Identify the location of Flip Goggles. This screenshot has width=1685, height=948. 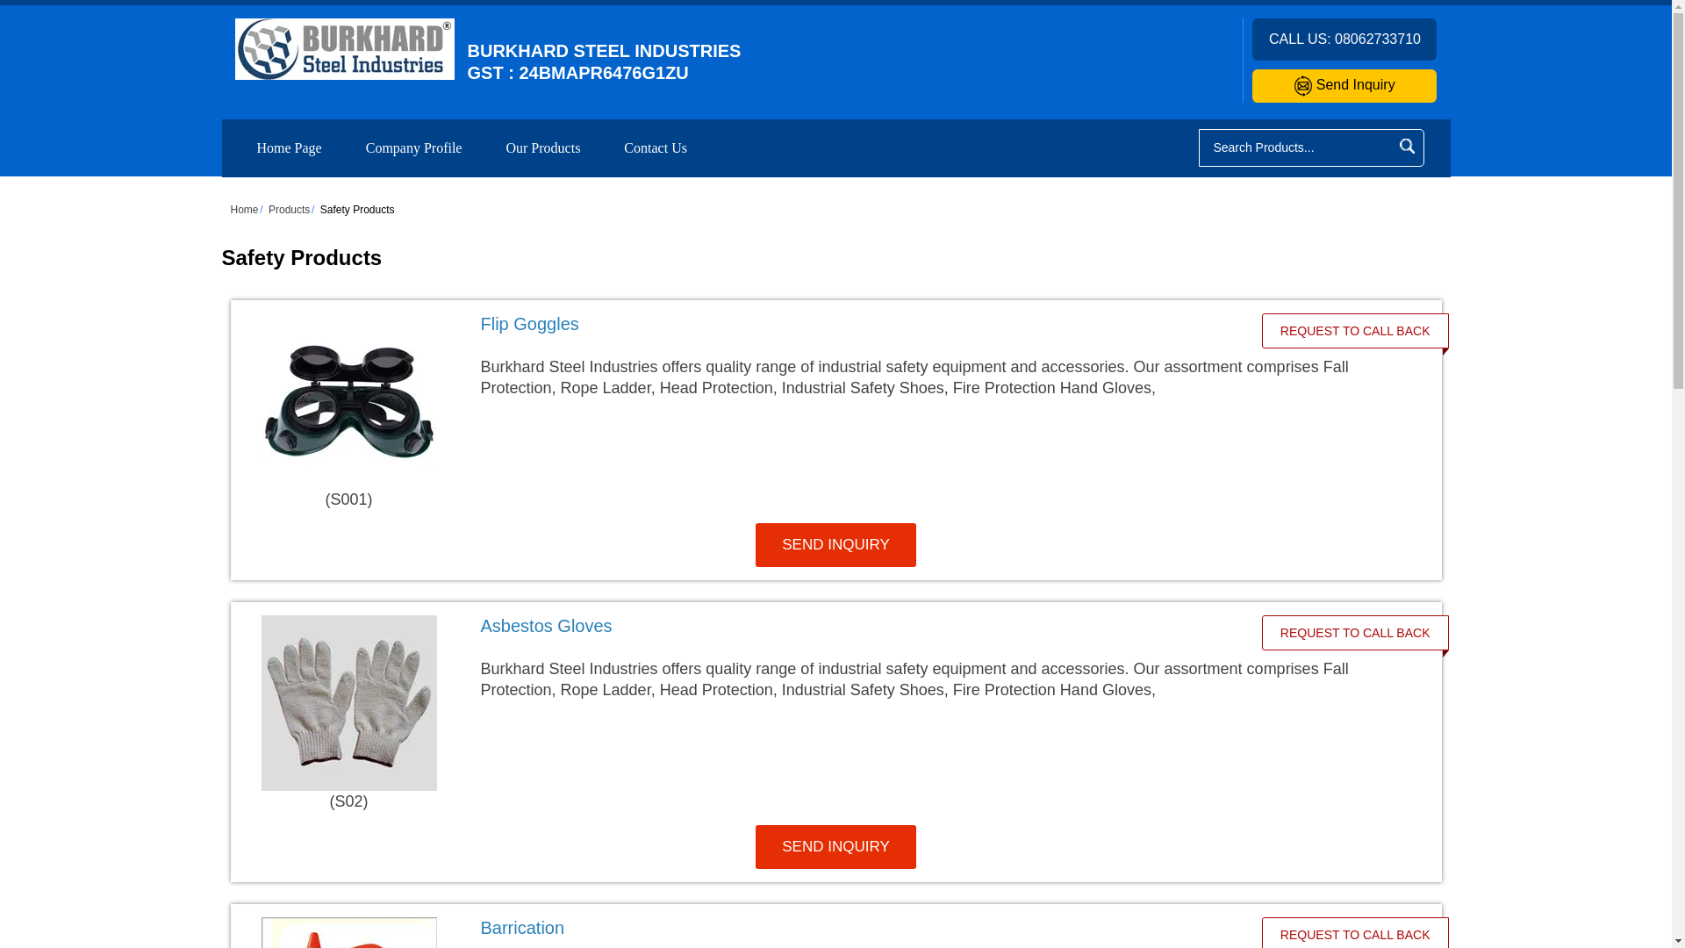
(530, 323).